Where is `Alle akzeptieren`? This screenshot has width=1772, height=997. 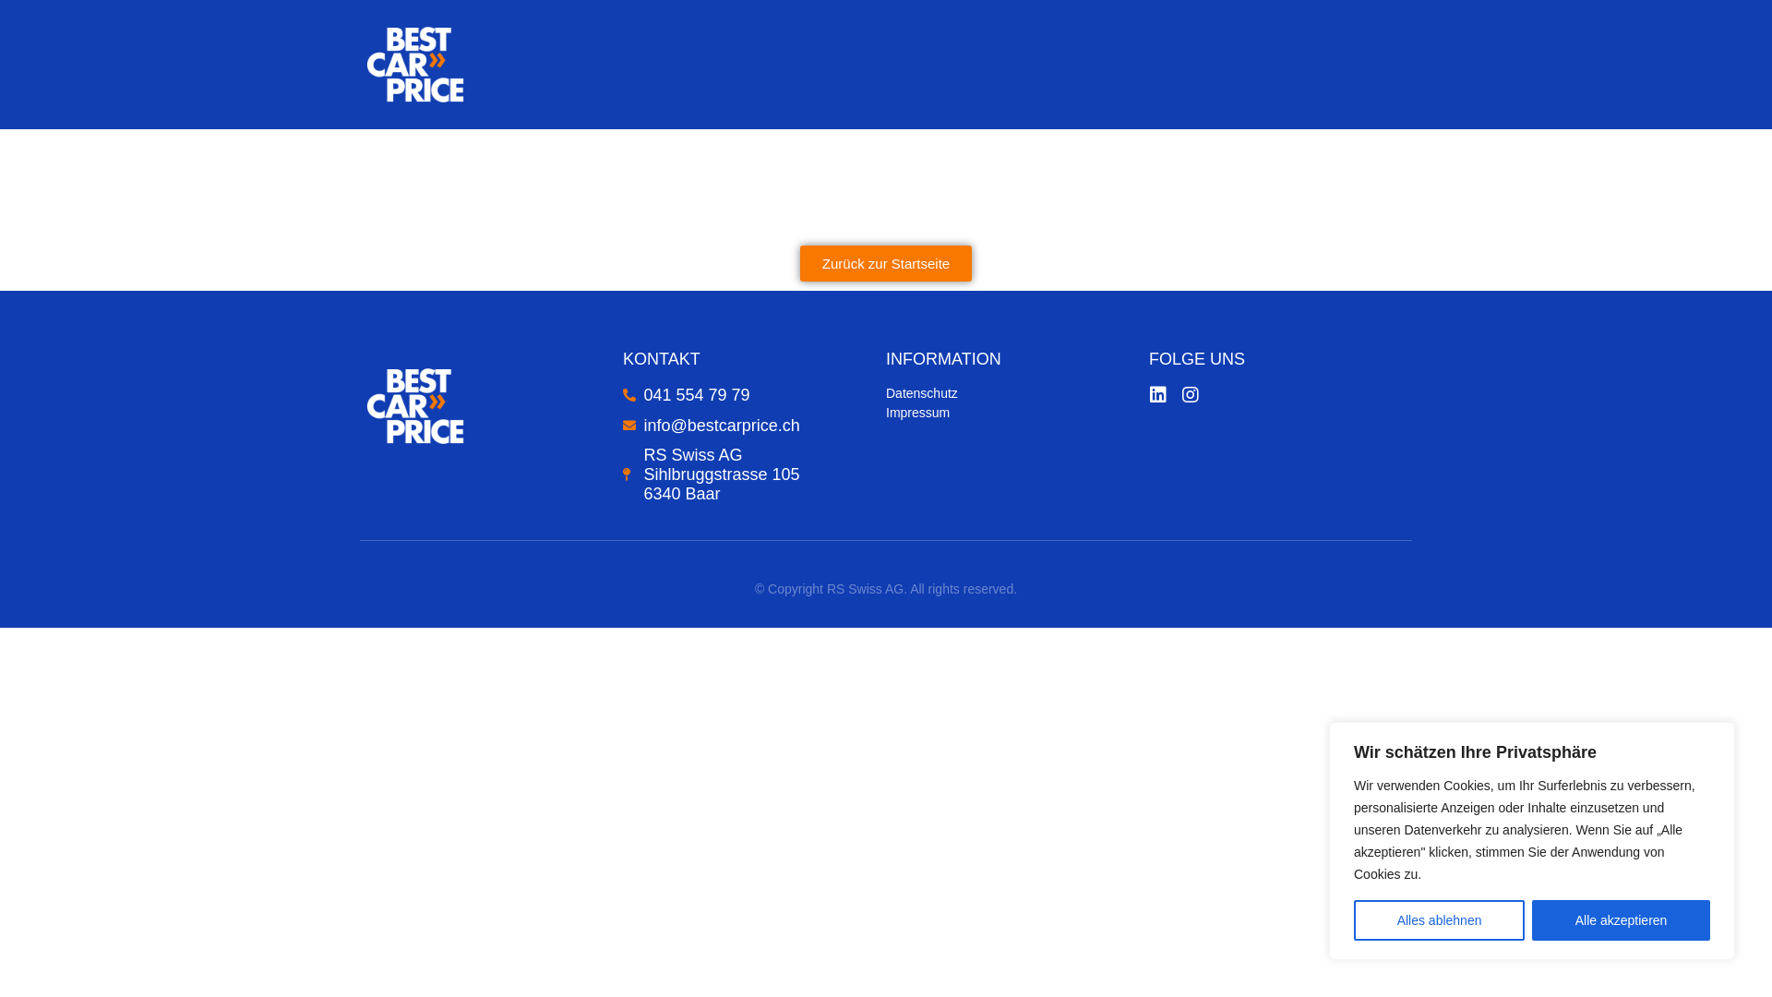 Alle akzeptieren is located at coordinates (1621, 920).